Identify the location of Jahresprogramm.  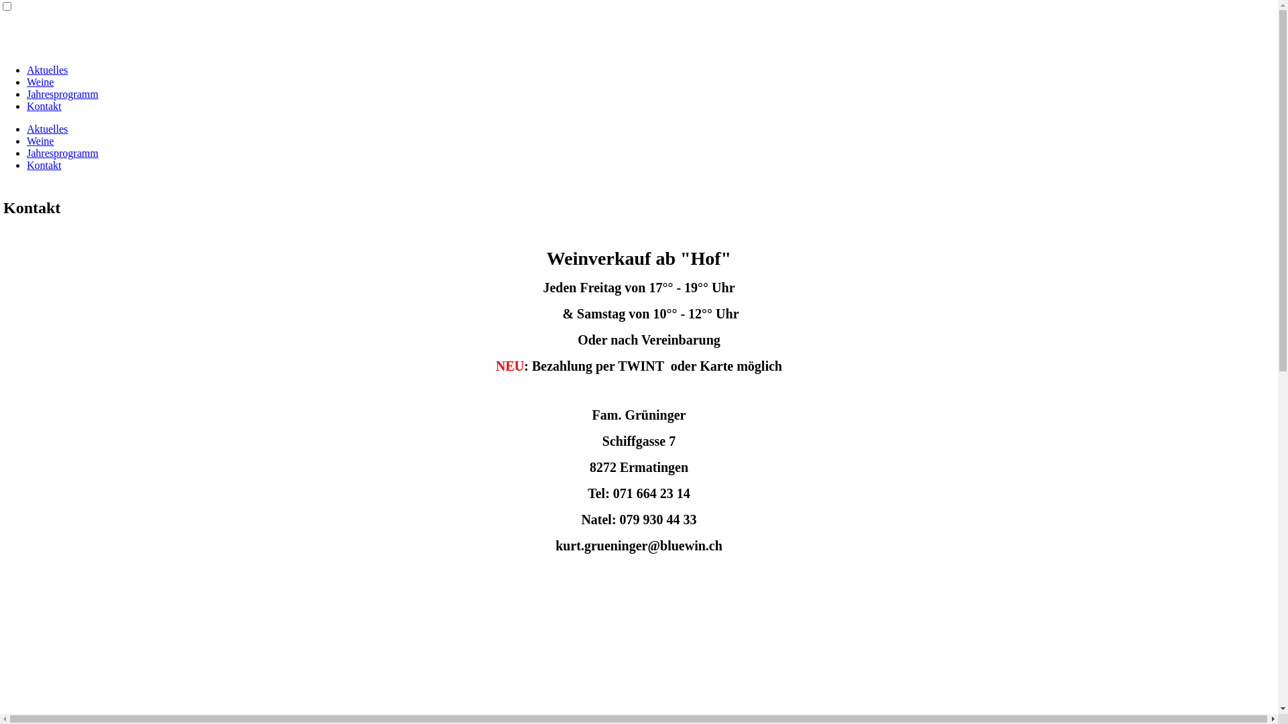
(63, 94).